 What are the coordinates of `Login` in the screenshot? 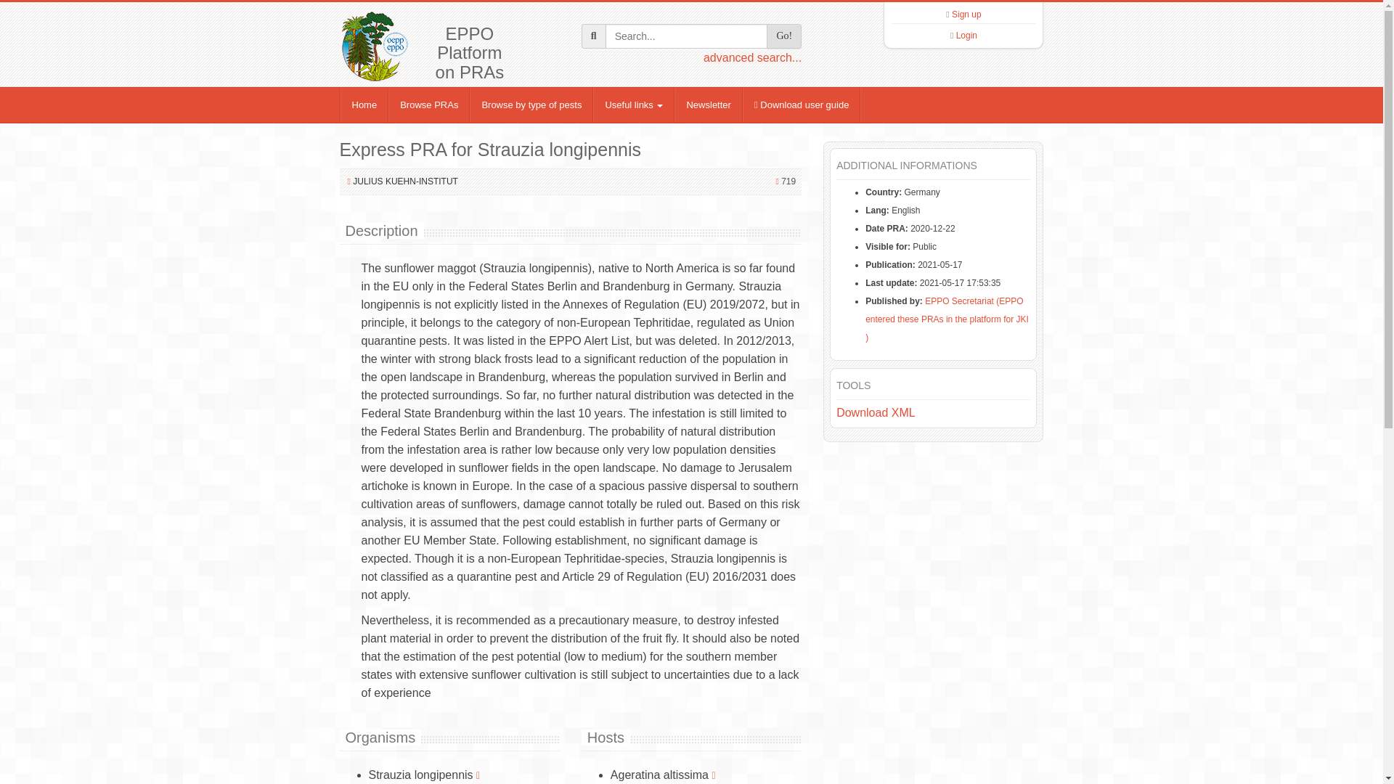 It's located at (966, 36).